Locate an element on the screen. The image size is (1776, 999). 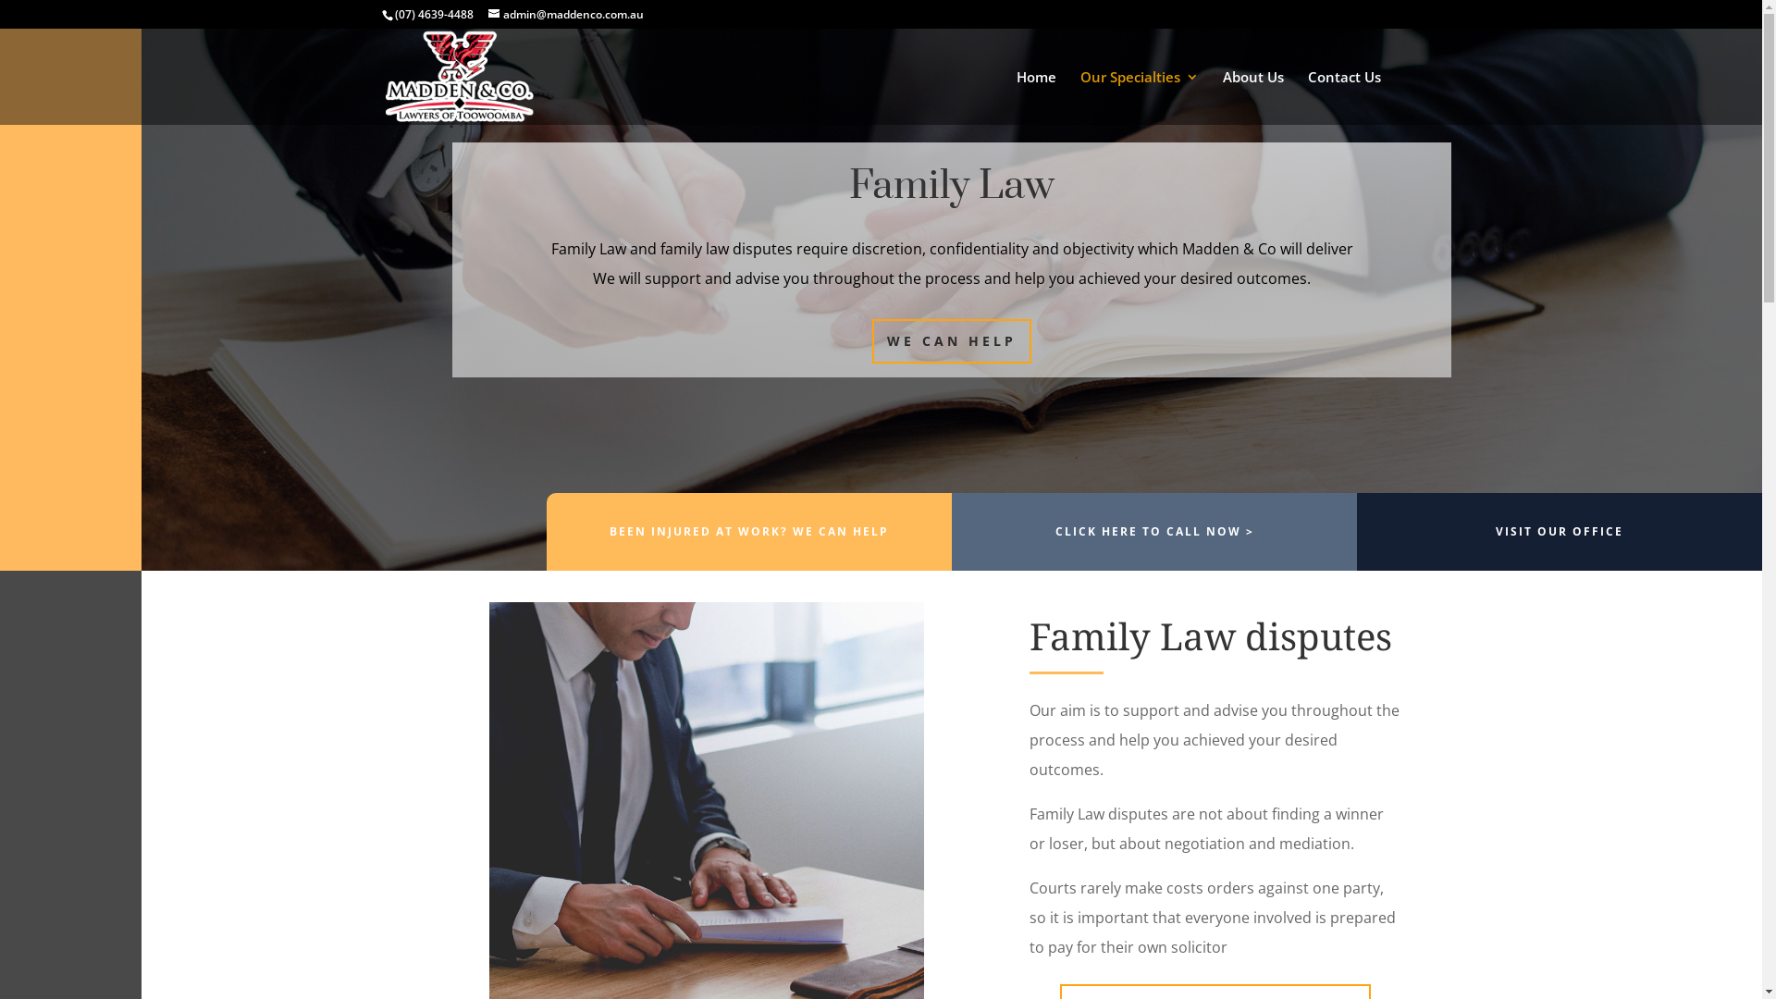
Home is located at coordinates (1036, 98).